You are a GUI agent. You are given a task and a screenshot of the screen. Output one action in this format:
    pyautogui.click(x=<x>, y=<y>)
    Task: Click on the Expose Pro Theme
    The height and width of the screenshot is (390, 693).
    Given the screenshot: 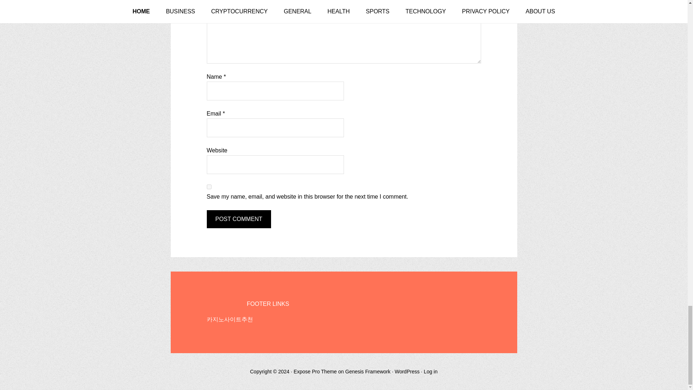 What is the action you would take?
    pyautogui.click(x=315, y=371)
    